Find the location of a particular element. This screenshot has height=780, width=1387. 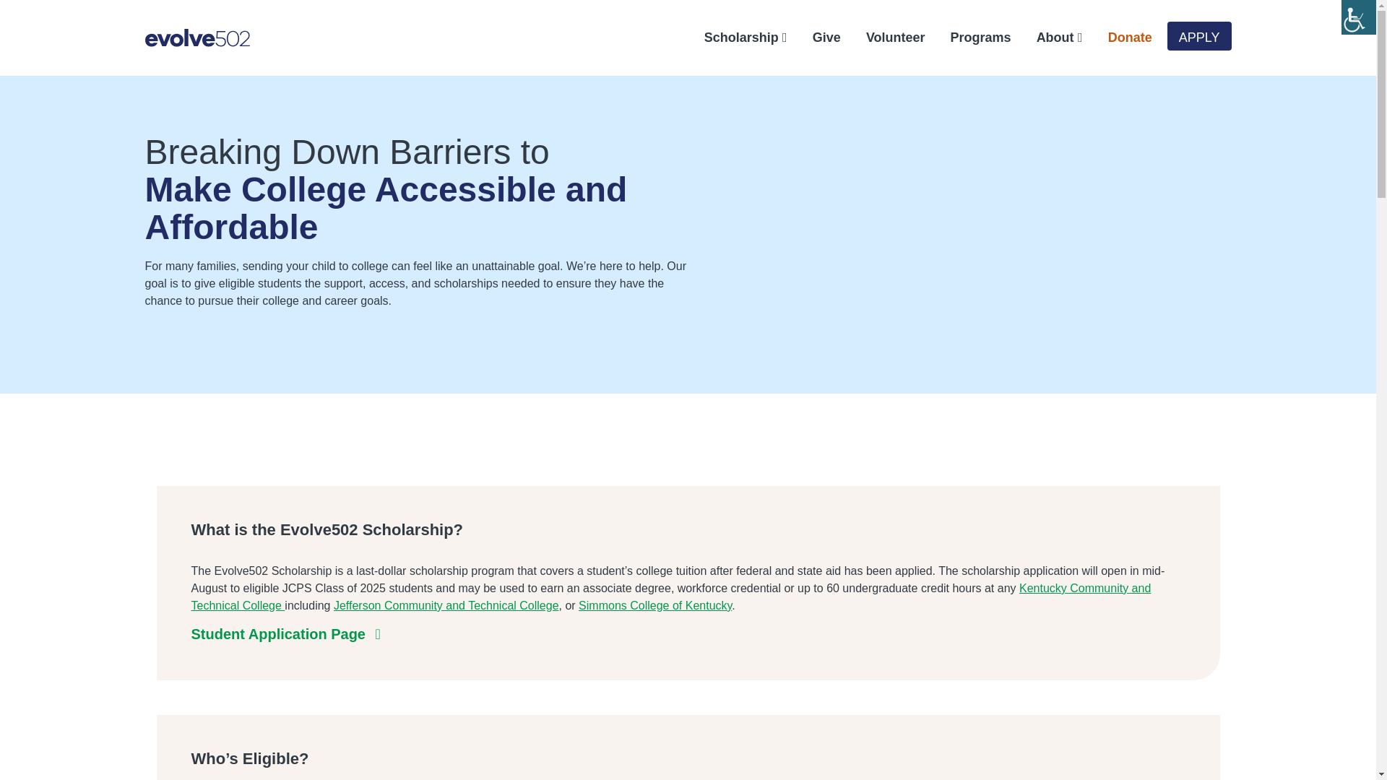

Scholarship is located at coordinates (736, 38).